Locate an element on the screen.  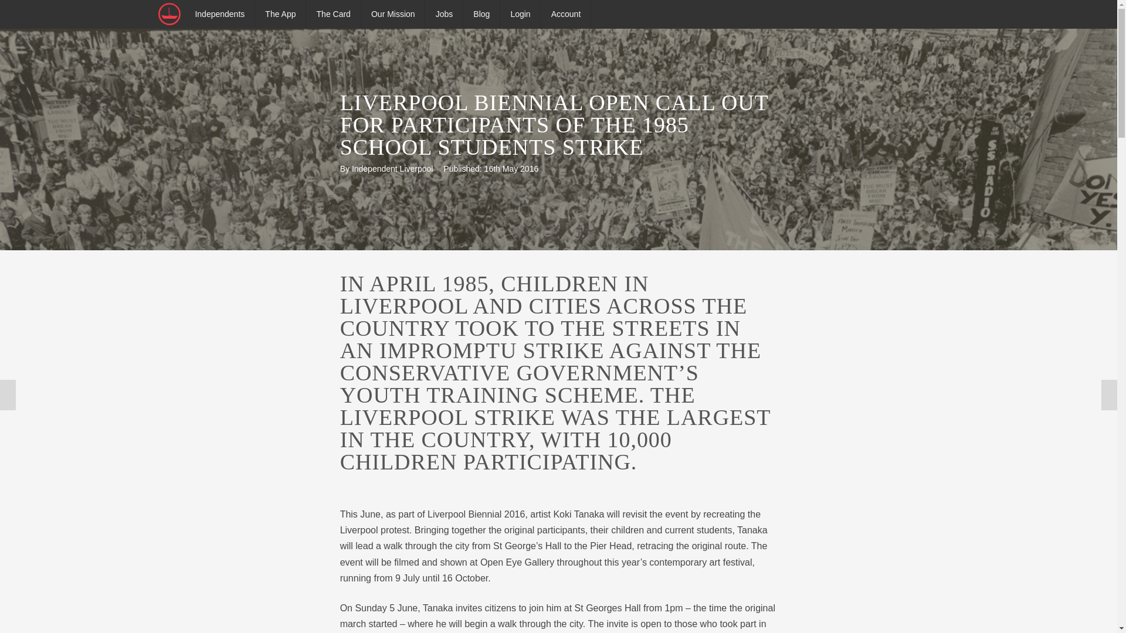
Our Mission is located at coordinates (393, 14).